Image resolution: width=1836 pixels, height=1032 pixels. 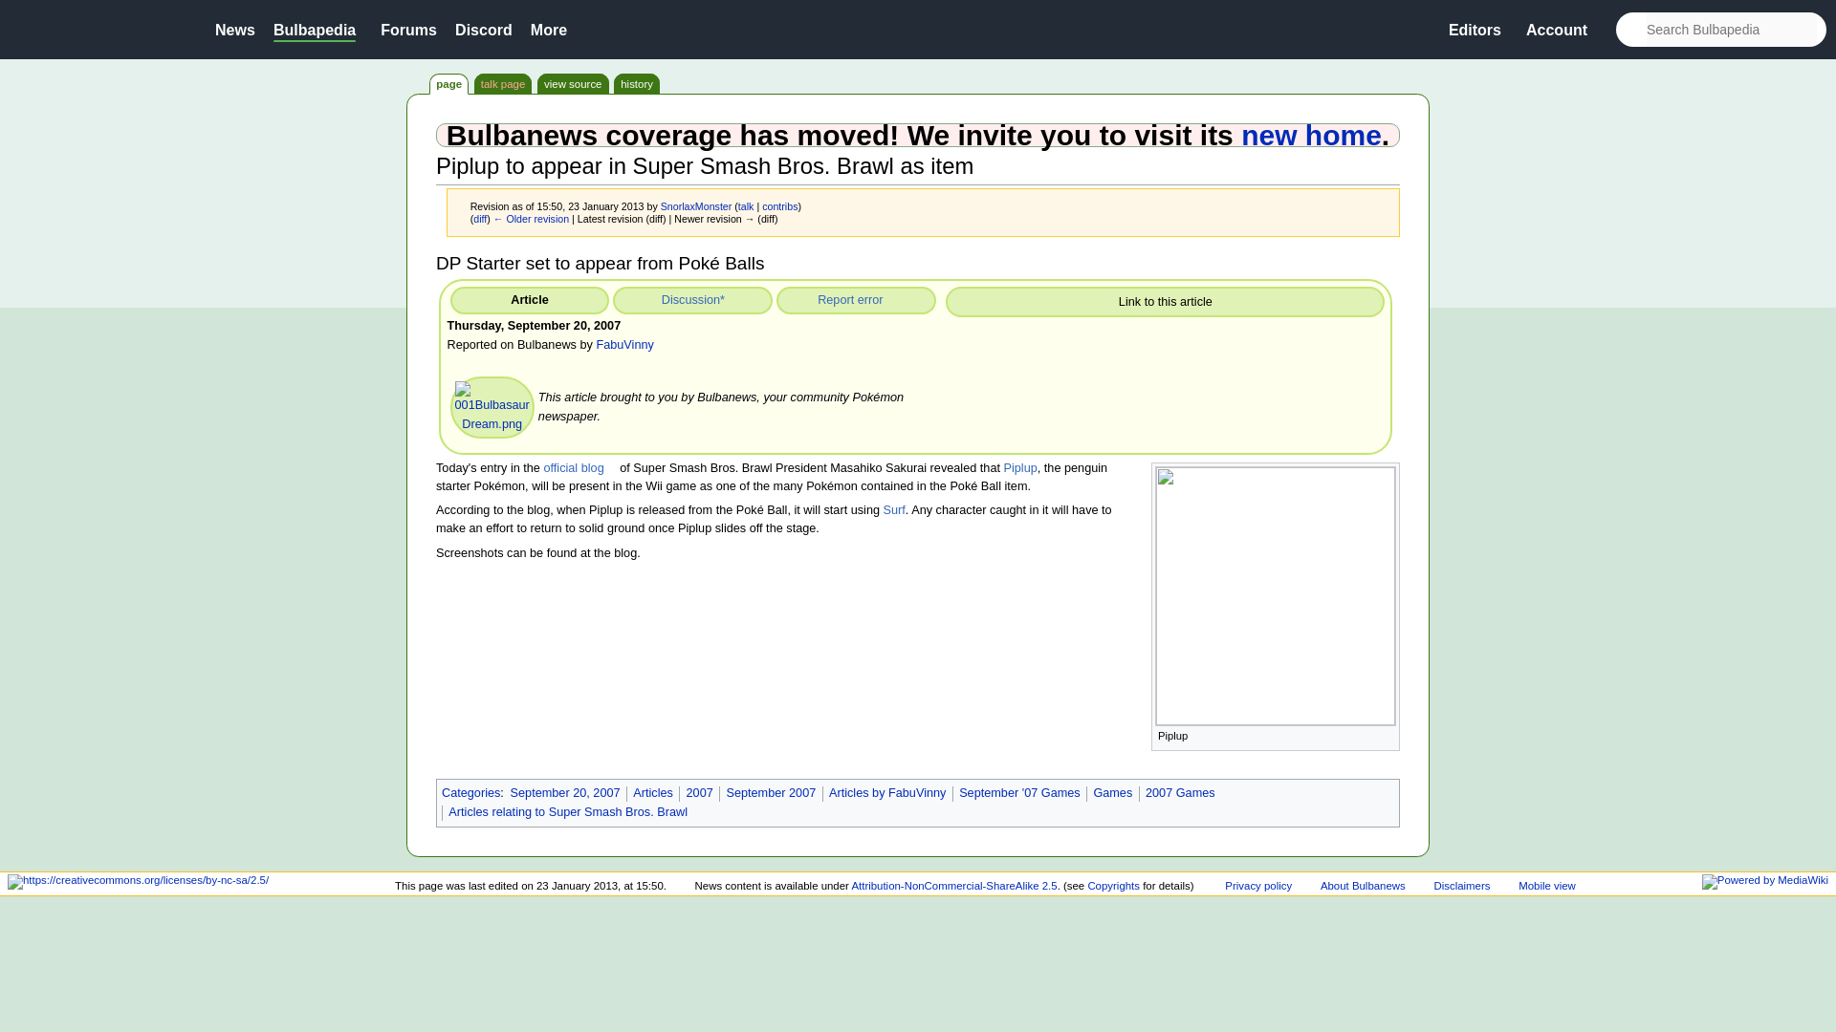 I want to click on Category:September 20, 2007, so click(x=564, y=793).